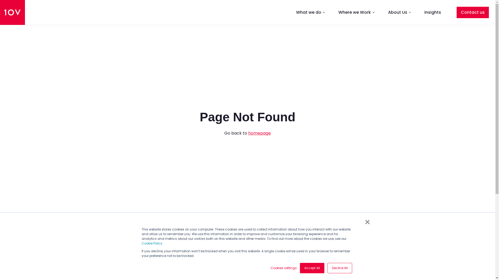  Describe the element at coordinates (240, 266) in the screenshot. I see `Anti Slavery Policy` at that location.